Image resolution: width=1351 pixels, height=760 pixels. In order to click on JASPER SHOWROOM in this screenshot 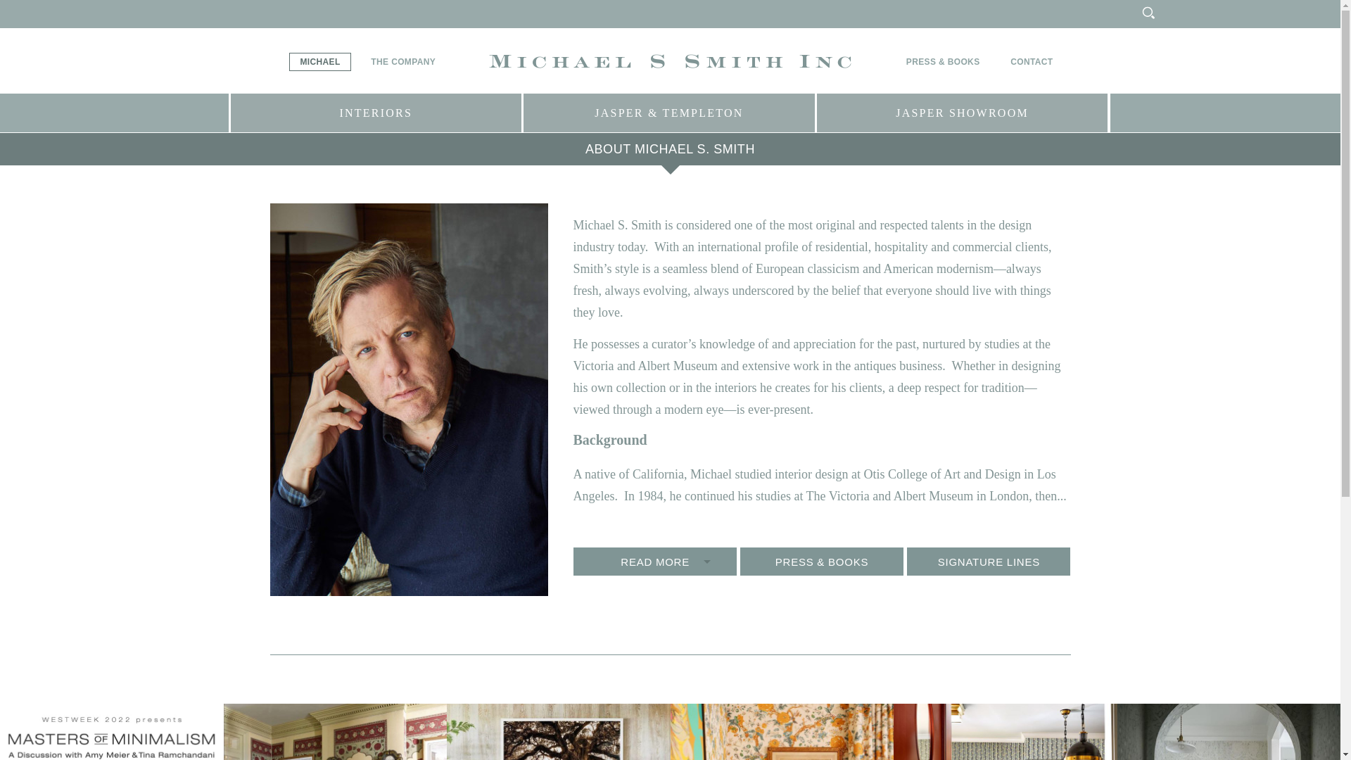, I will do `click(963, 113)`.